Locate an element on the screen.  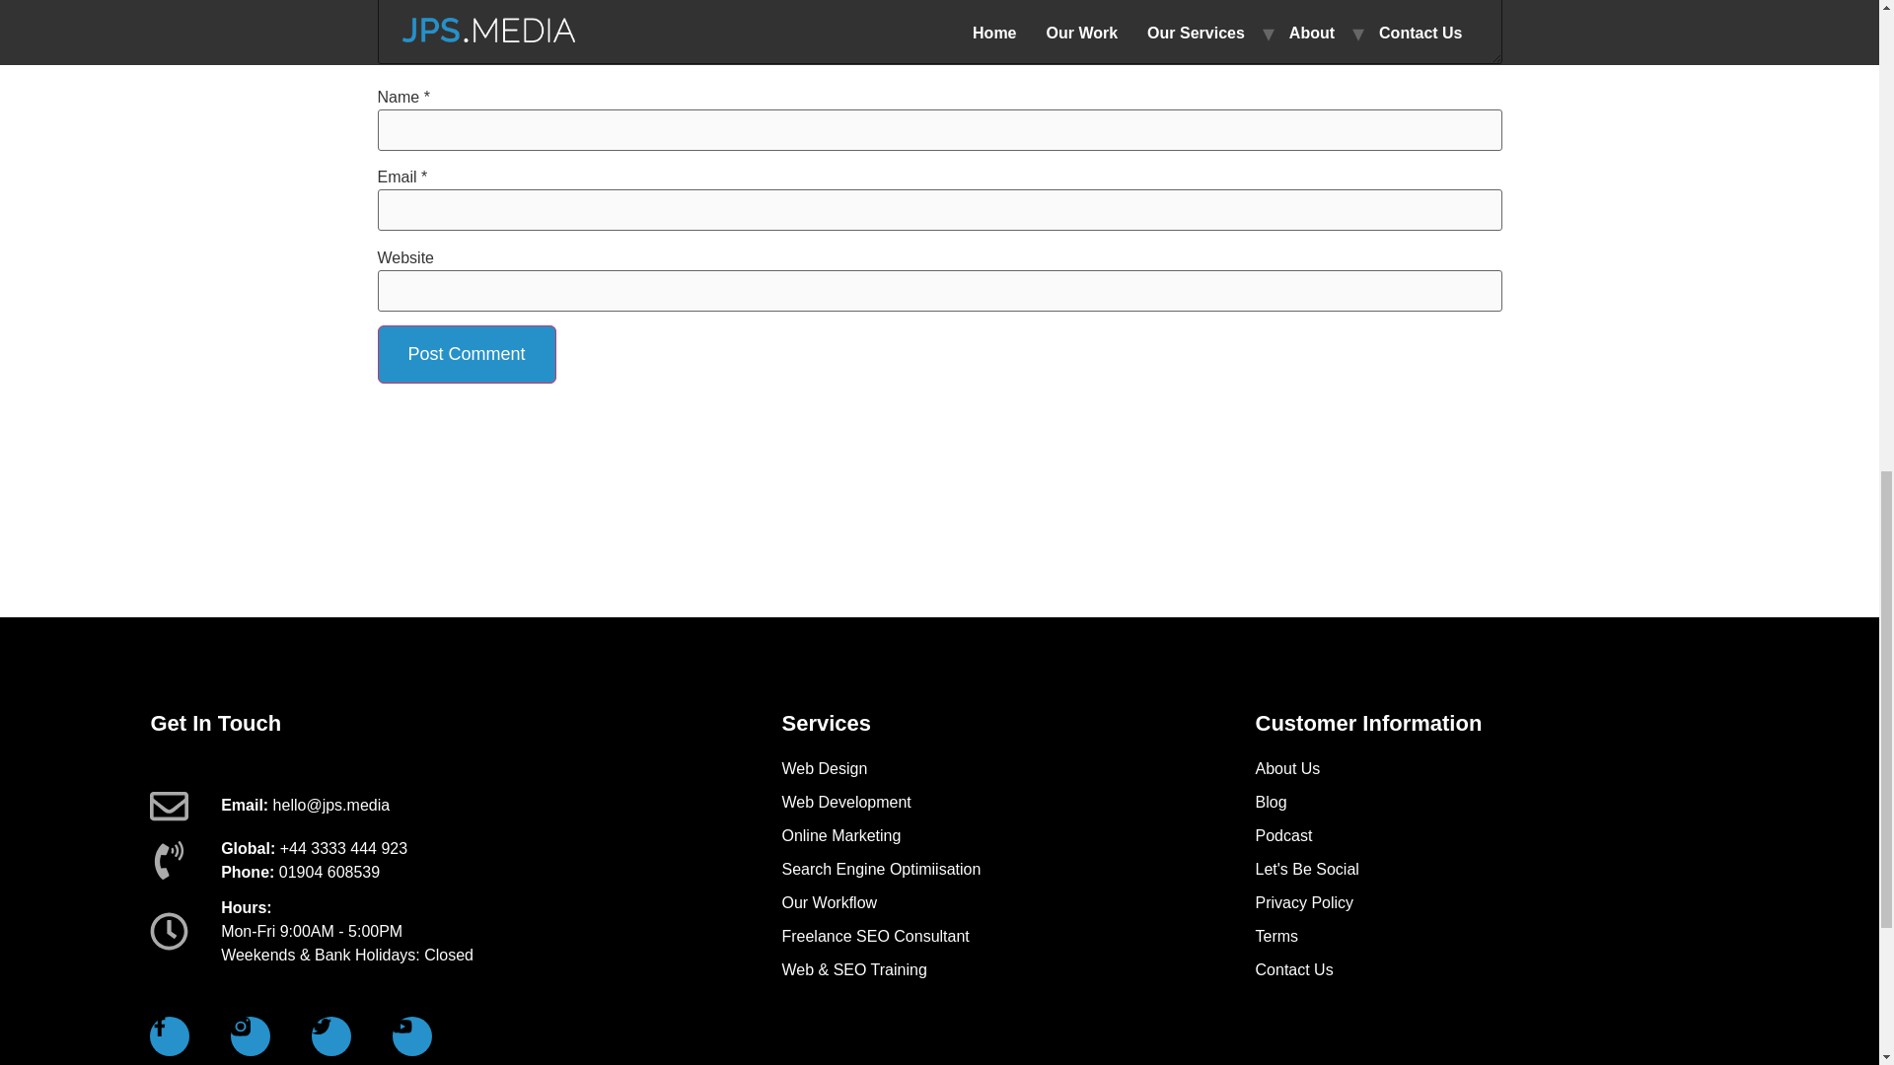
Let's Be Social is located at coordinates (1492, 870).